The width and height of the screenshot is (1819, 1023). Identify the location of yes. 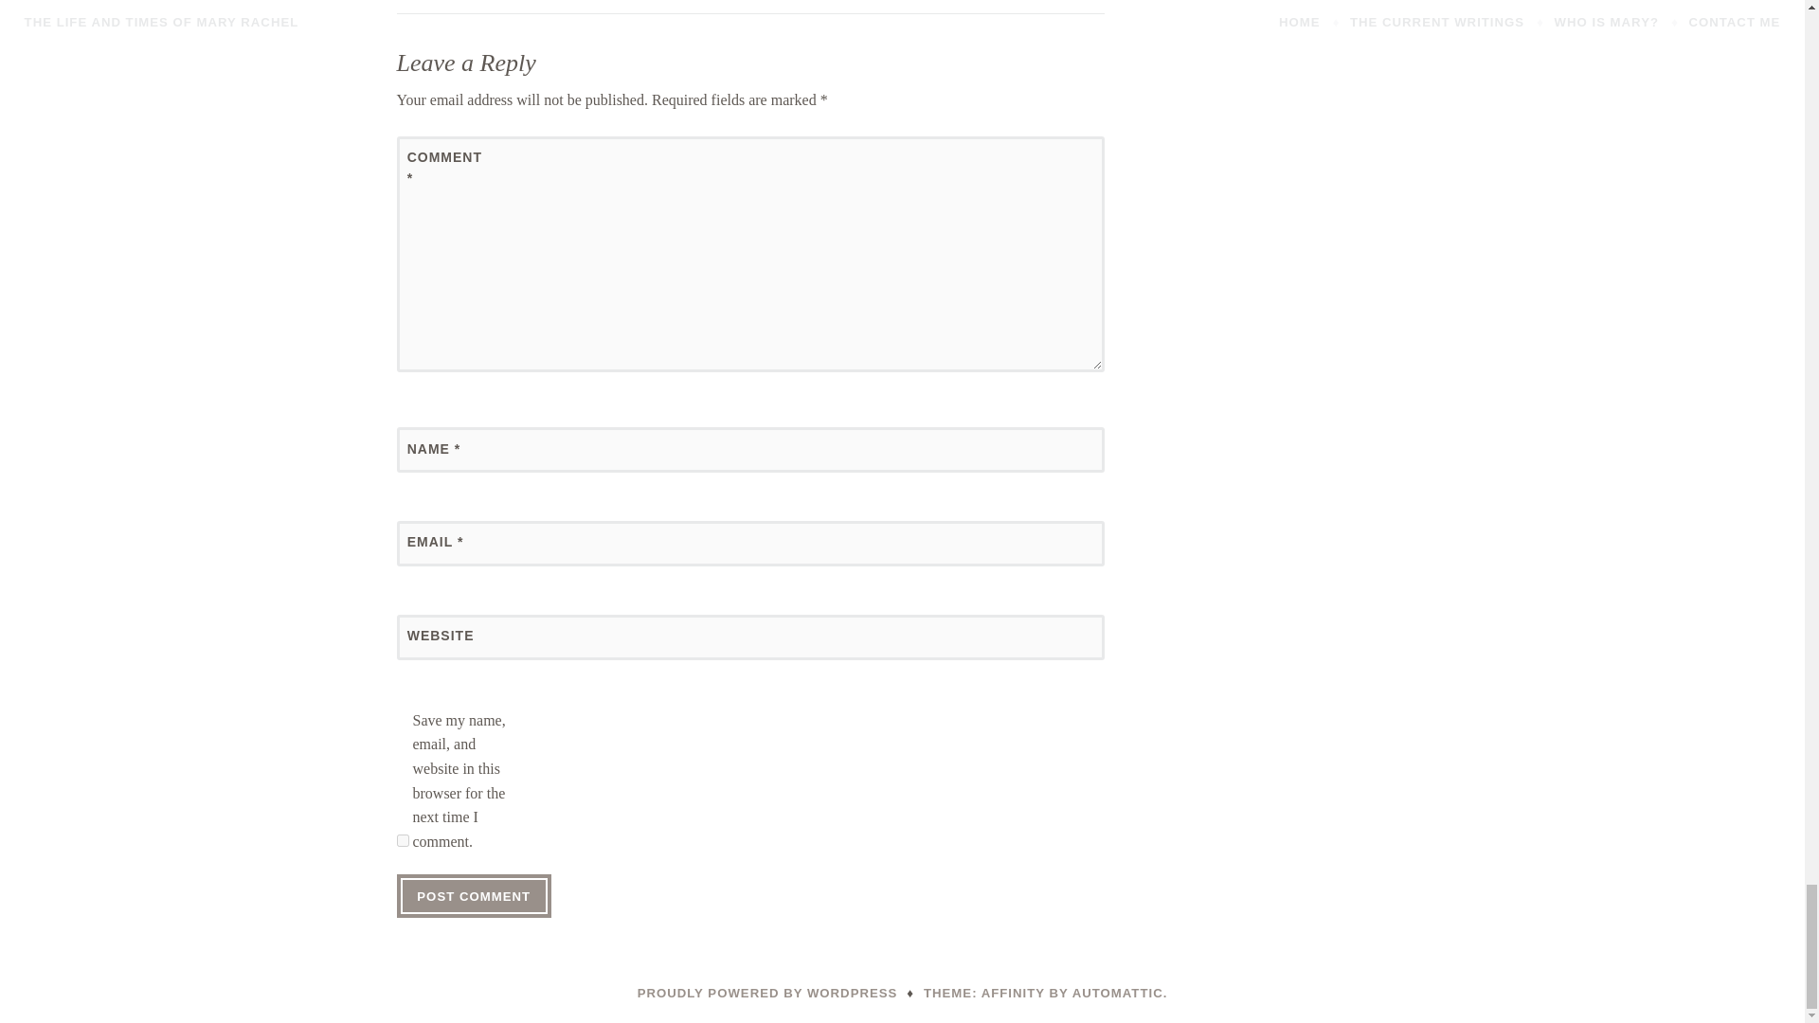
(402, 841).